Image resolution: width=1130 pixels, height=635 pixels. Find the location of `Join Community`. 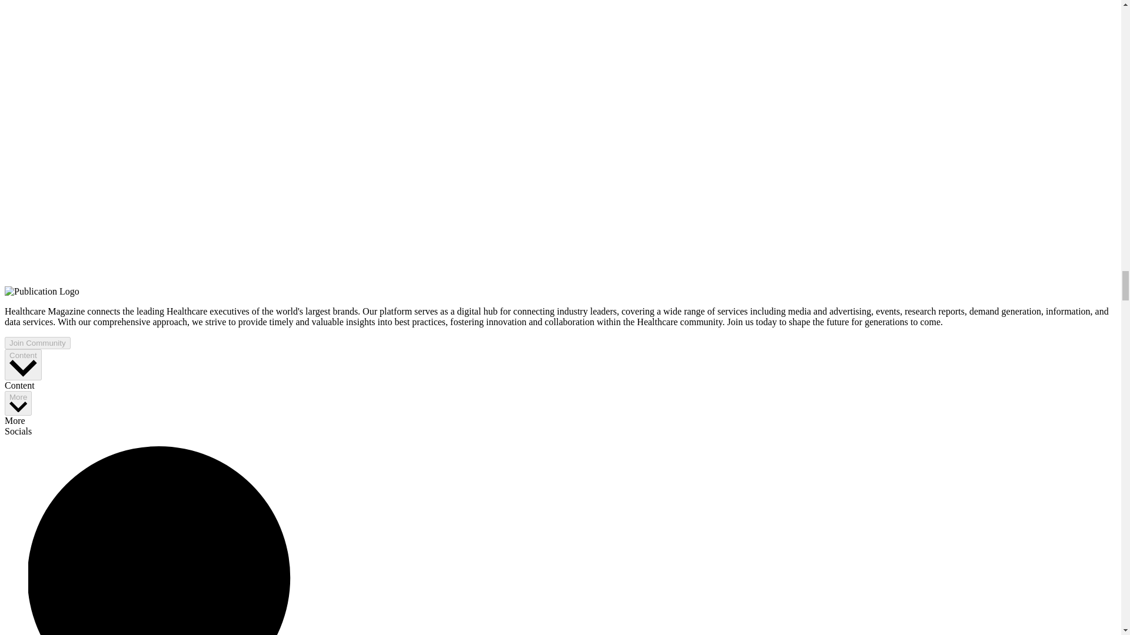

Join Community is located at coordinates (37, 343).